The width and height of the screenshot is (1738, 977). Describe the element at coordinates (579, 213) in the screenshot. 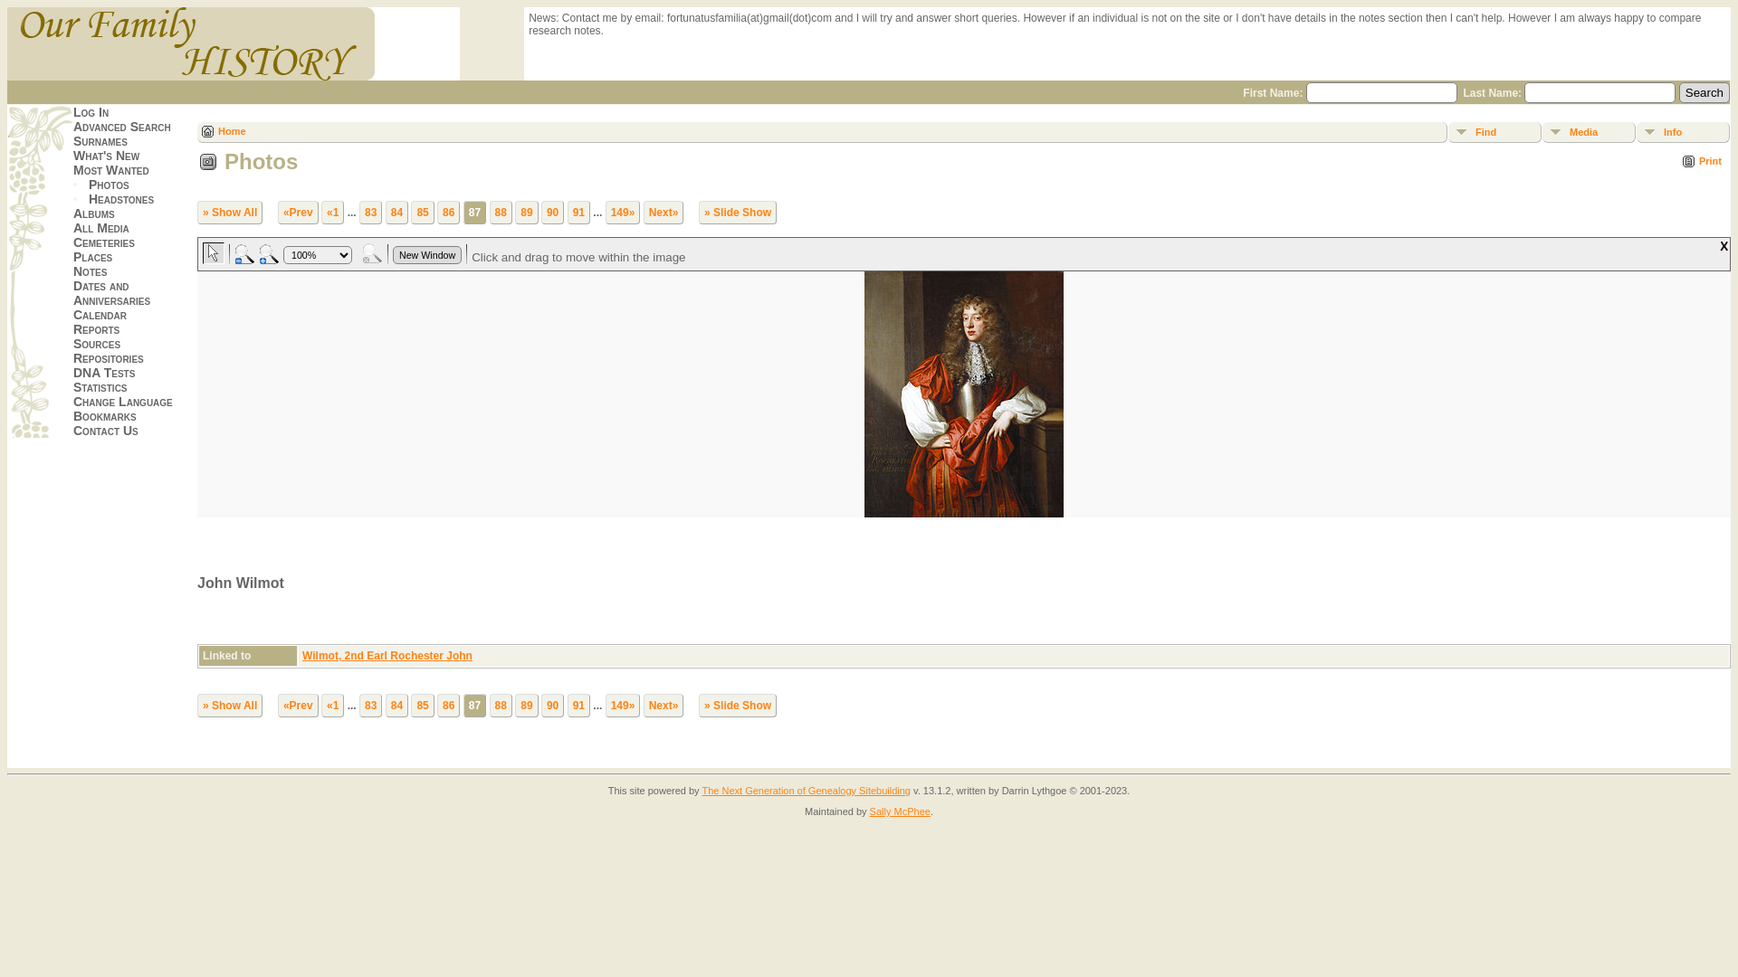

I see `91` at that location.